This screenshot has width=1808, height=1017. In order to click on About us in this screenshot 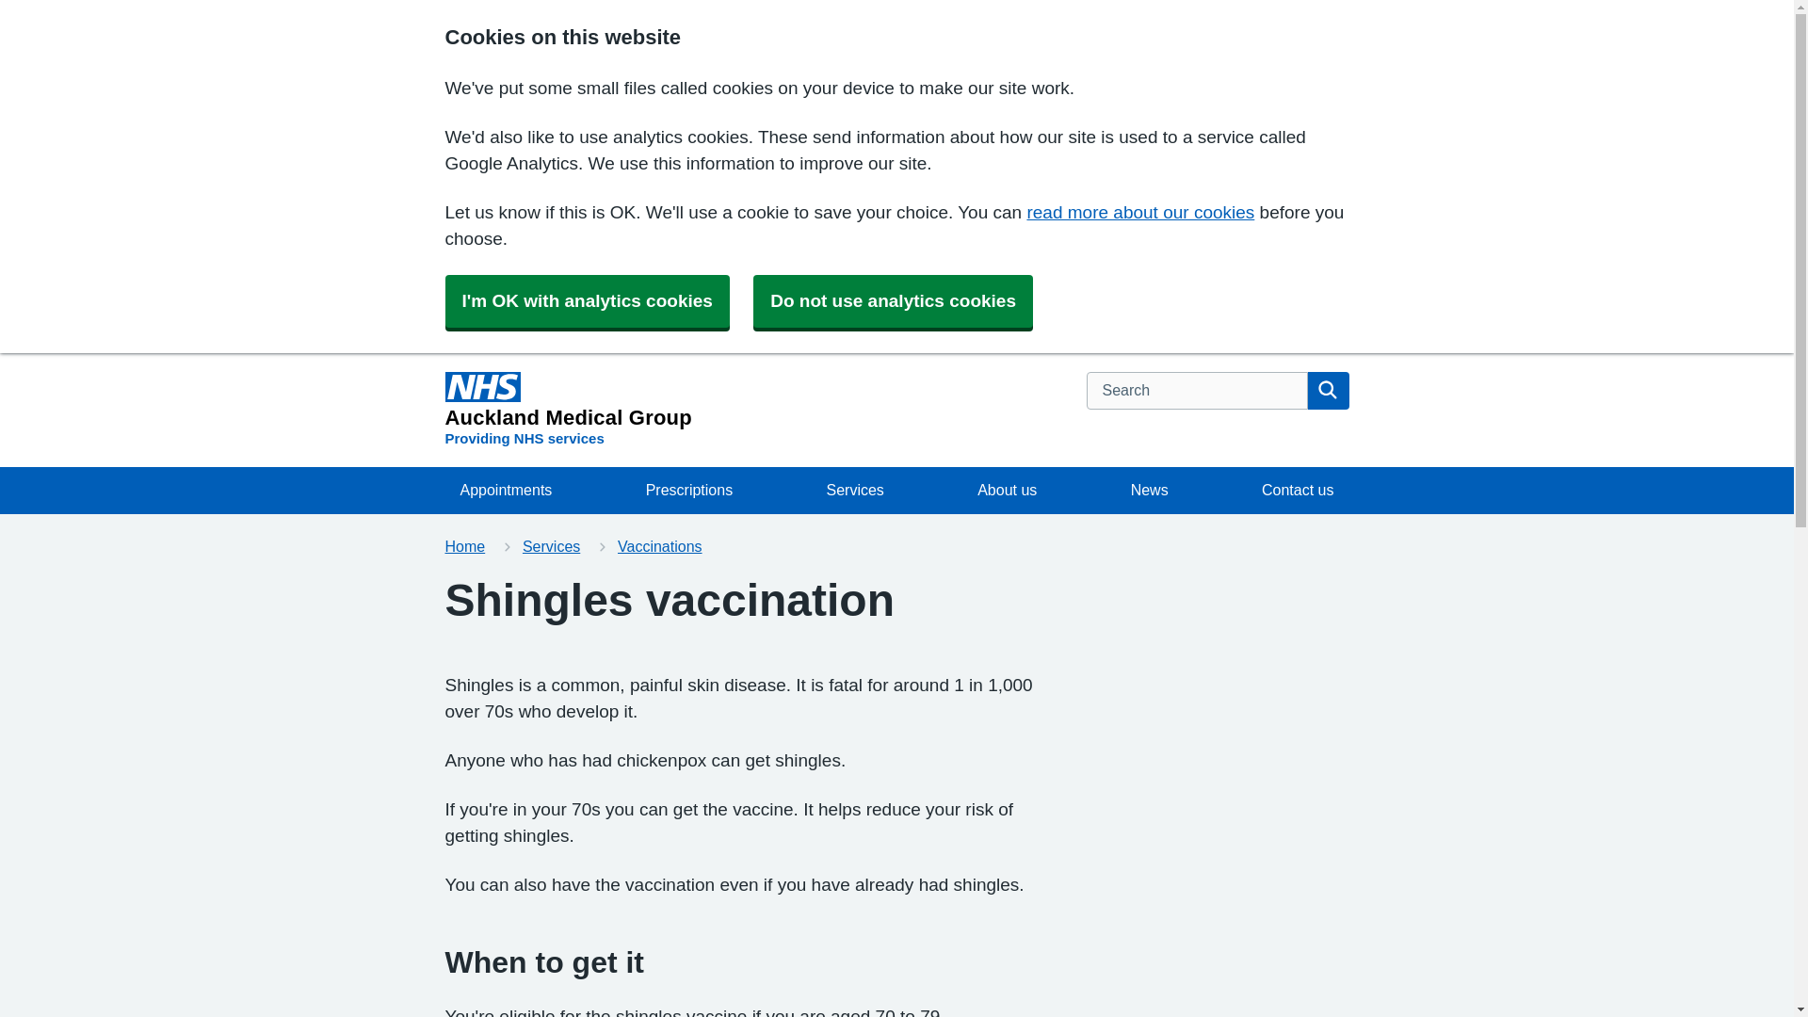, I will do `click(1007, 490)`.